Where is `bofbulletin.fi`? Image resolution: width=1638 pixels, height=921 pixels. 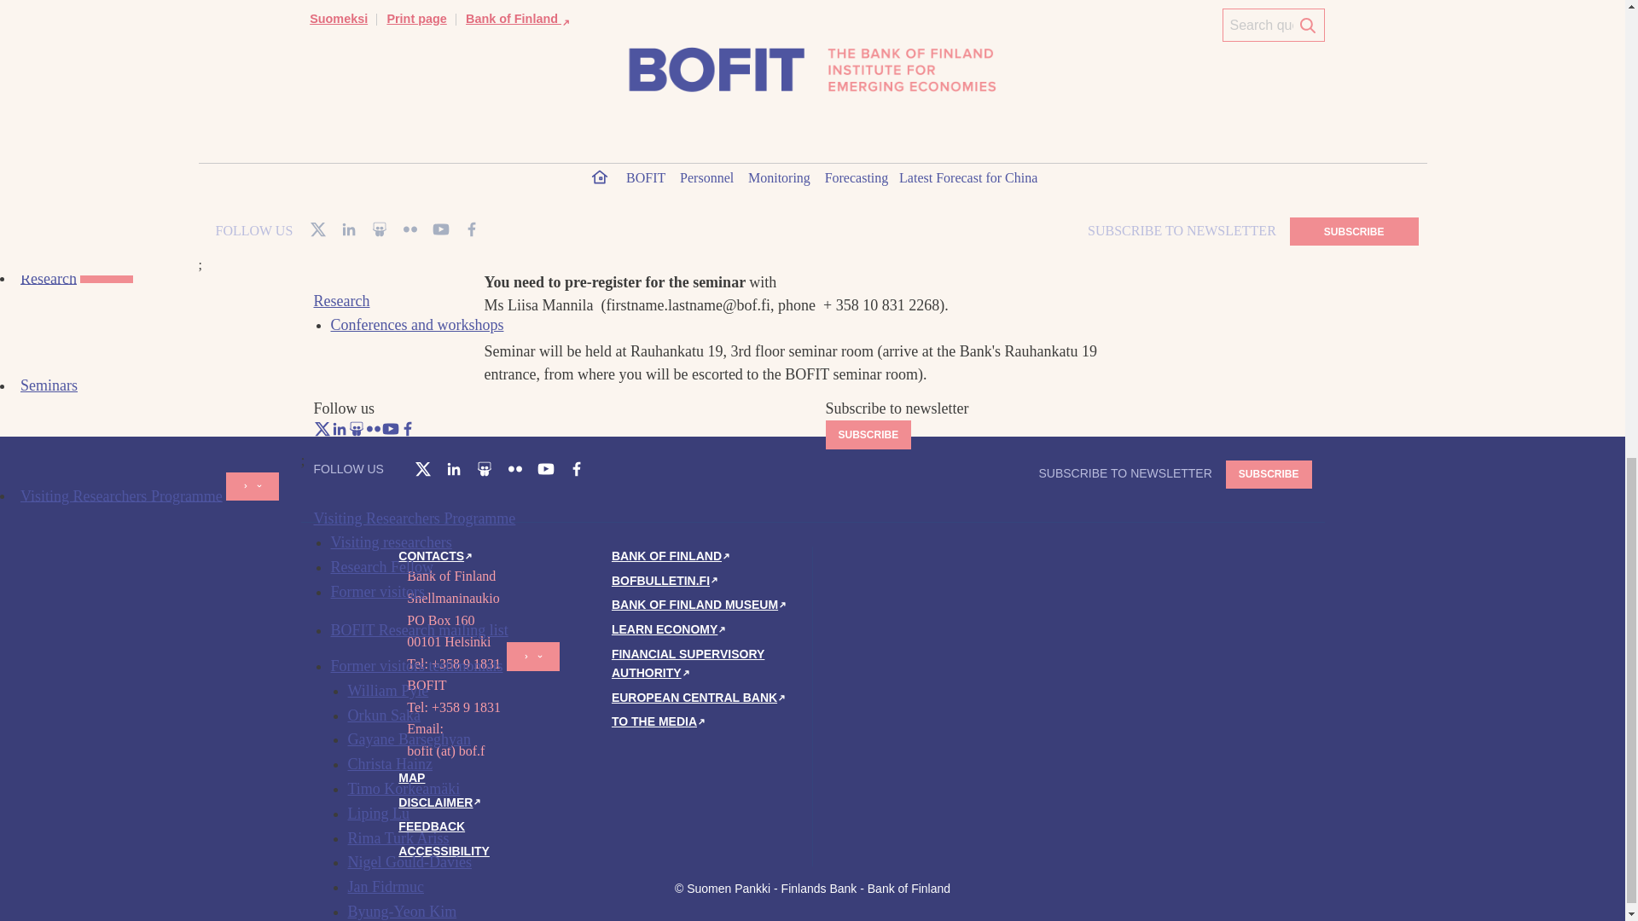
bofbulletin.fi is located at coordinates (666, 580).